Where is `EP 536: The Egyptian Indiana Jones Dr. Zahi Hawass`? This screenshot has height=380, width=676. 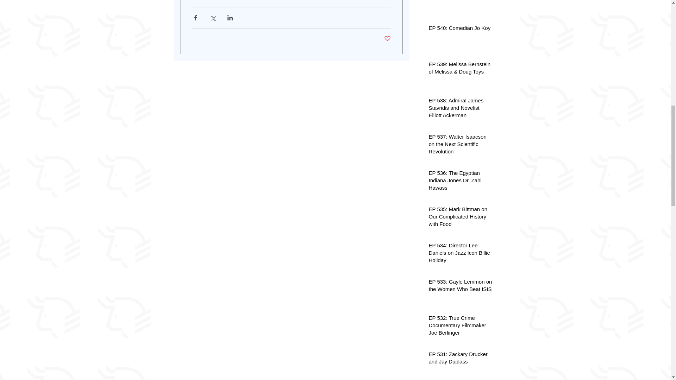 EP 536: The Egyptian Indiana Jones Dr. Zahi Hawass is located at coordinates (461, 181).